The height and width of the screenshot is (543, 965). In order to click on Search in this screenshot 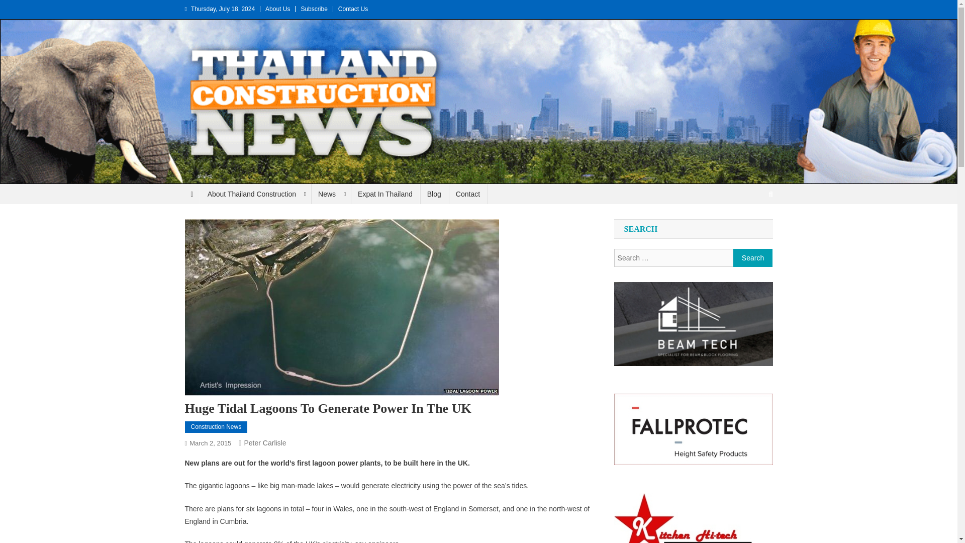, I will do `click(751, 227)`.